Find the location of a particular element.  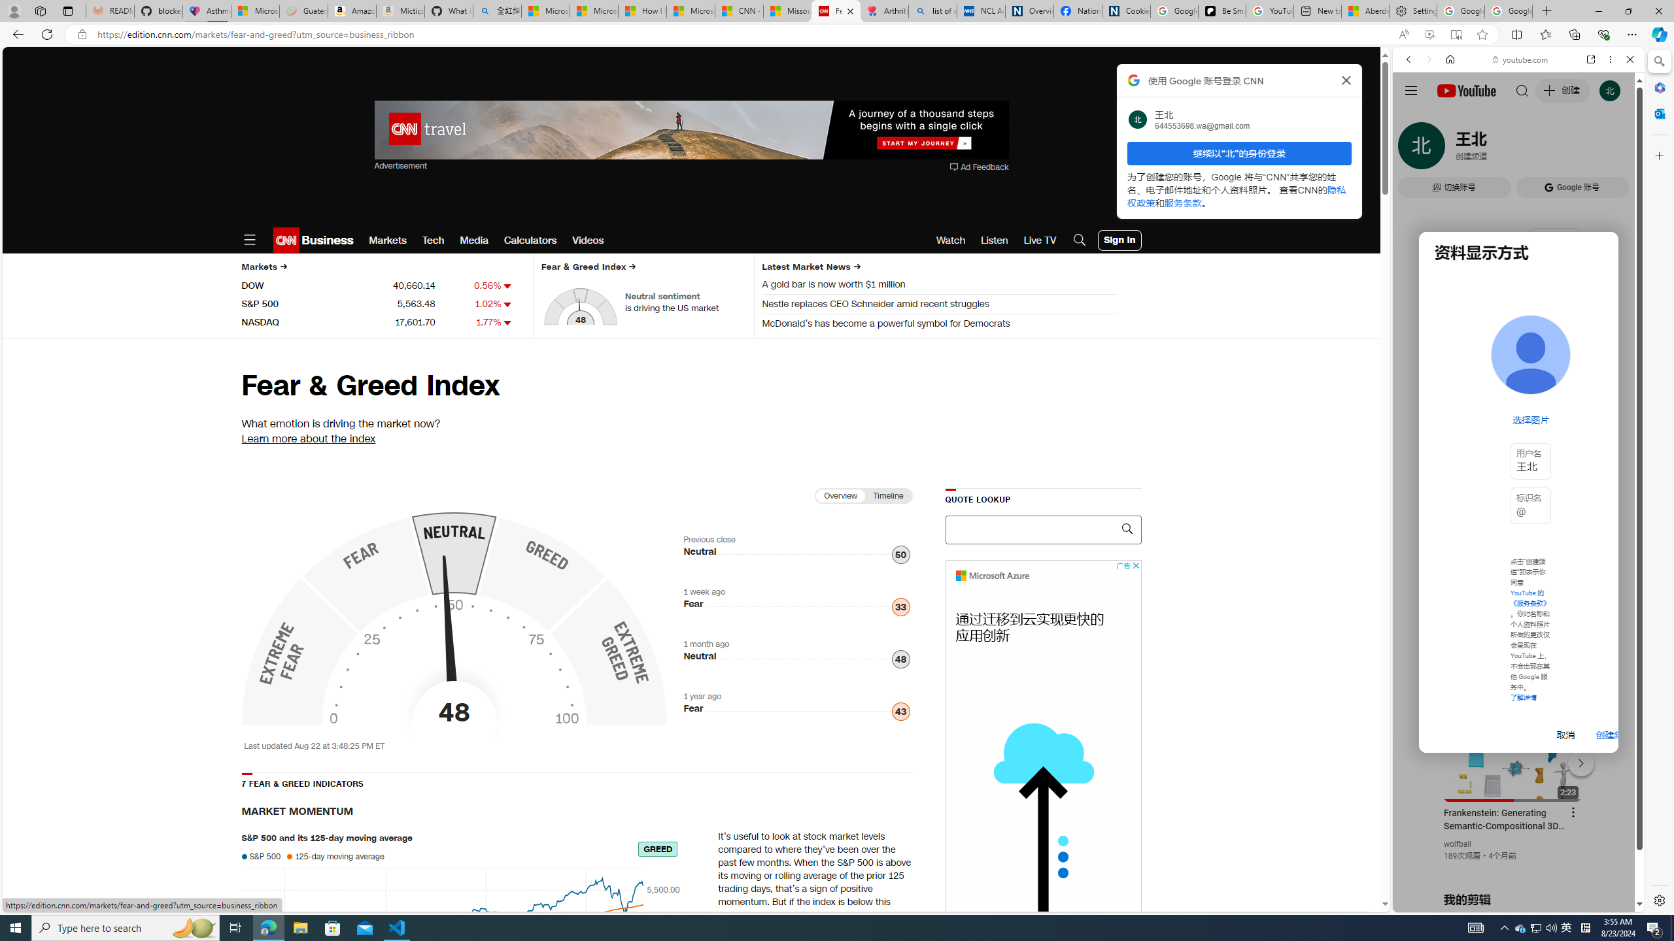

IMAGES is located at coordinates (1452, 150).